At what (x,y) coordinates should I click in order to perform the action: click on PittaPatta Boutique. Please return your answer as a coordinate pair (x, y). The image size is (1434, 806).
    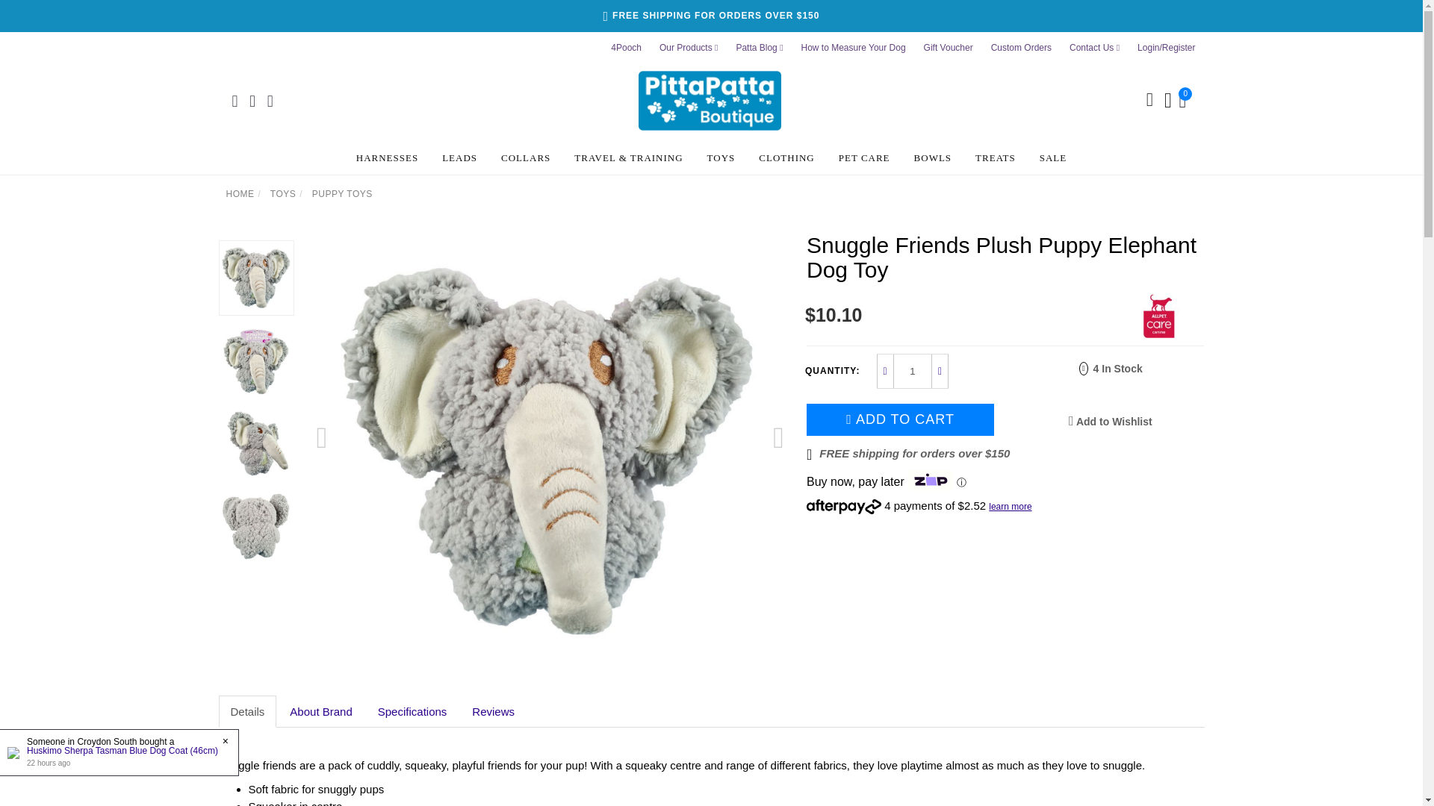
    Looking at the image, I should click on (709, 99).